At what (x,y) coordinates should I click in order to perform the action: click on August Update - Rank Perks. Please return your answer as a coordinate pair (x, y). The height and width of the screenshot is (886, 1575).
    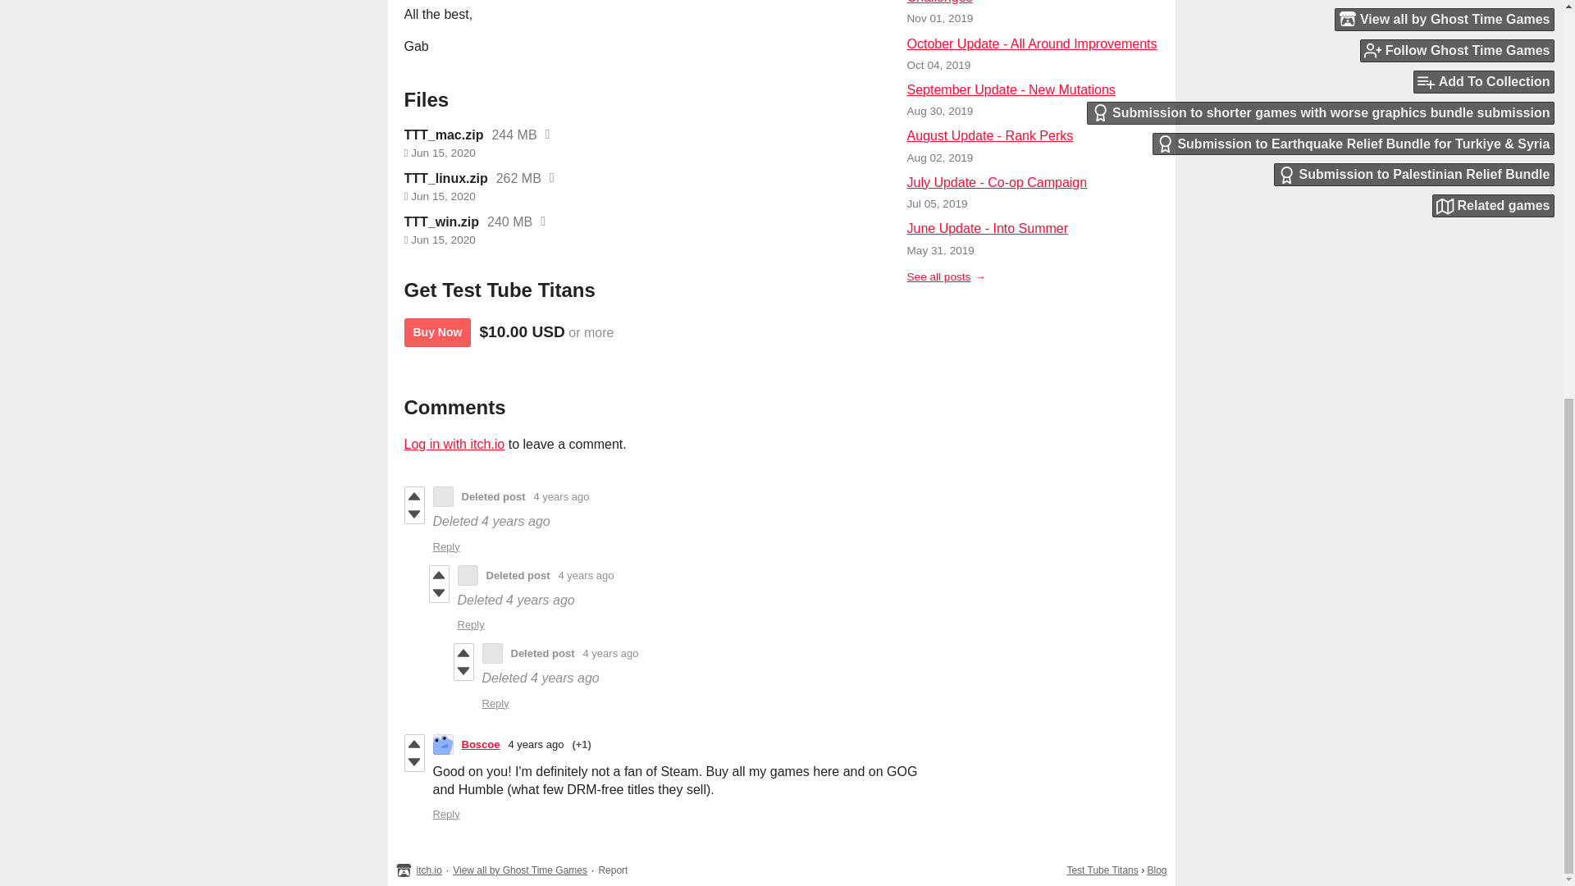
    Looking at the image, I should click on (990, 135).